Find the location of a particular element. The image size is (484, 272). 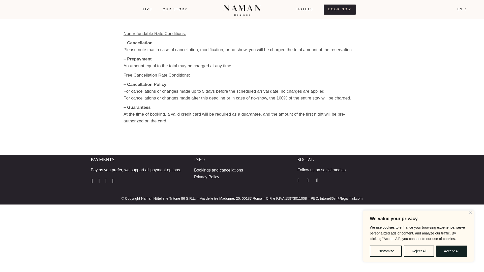

BOOK NOW is located at coordinates (340, 9).